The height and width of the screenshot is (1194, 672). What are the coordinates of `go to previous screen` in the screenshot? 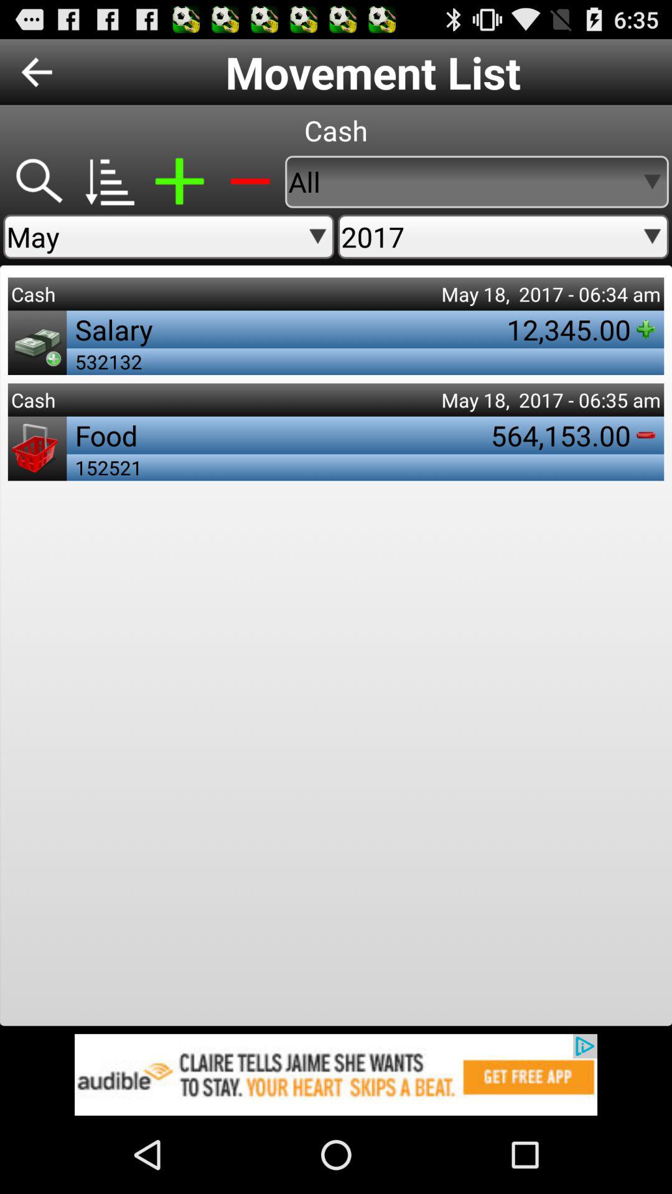 It's located at (37, 72).